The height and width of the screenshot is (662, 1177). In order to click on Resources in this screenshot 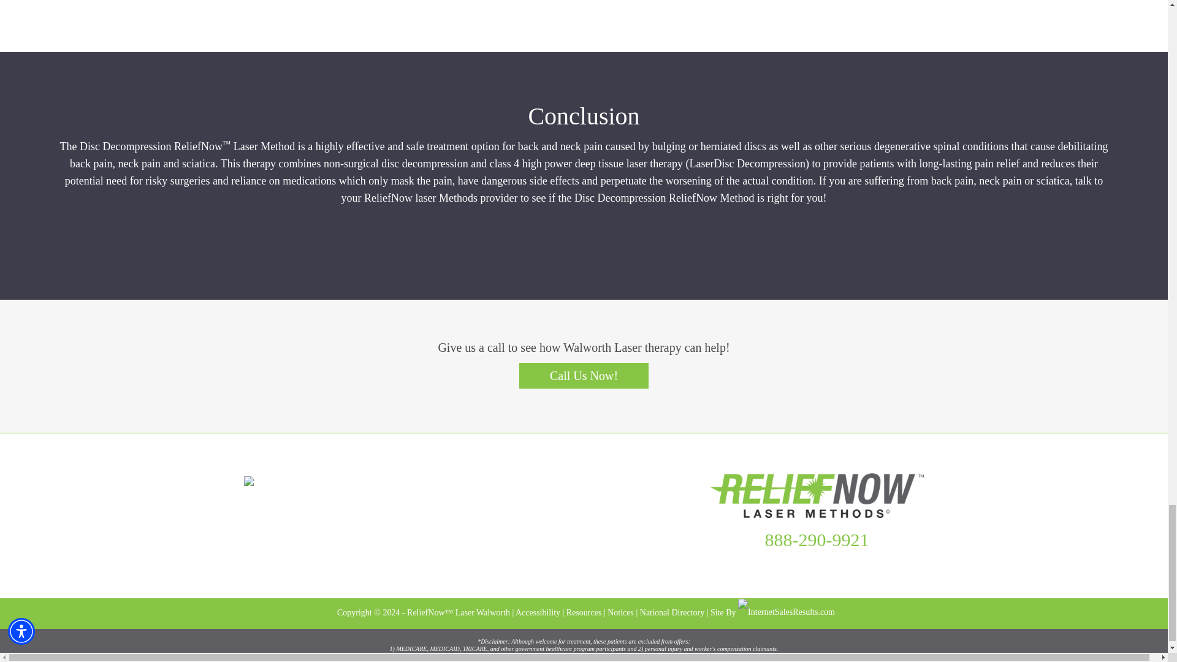, I will do `click(584, 612)`.